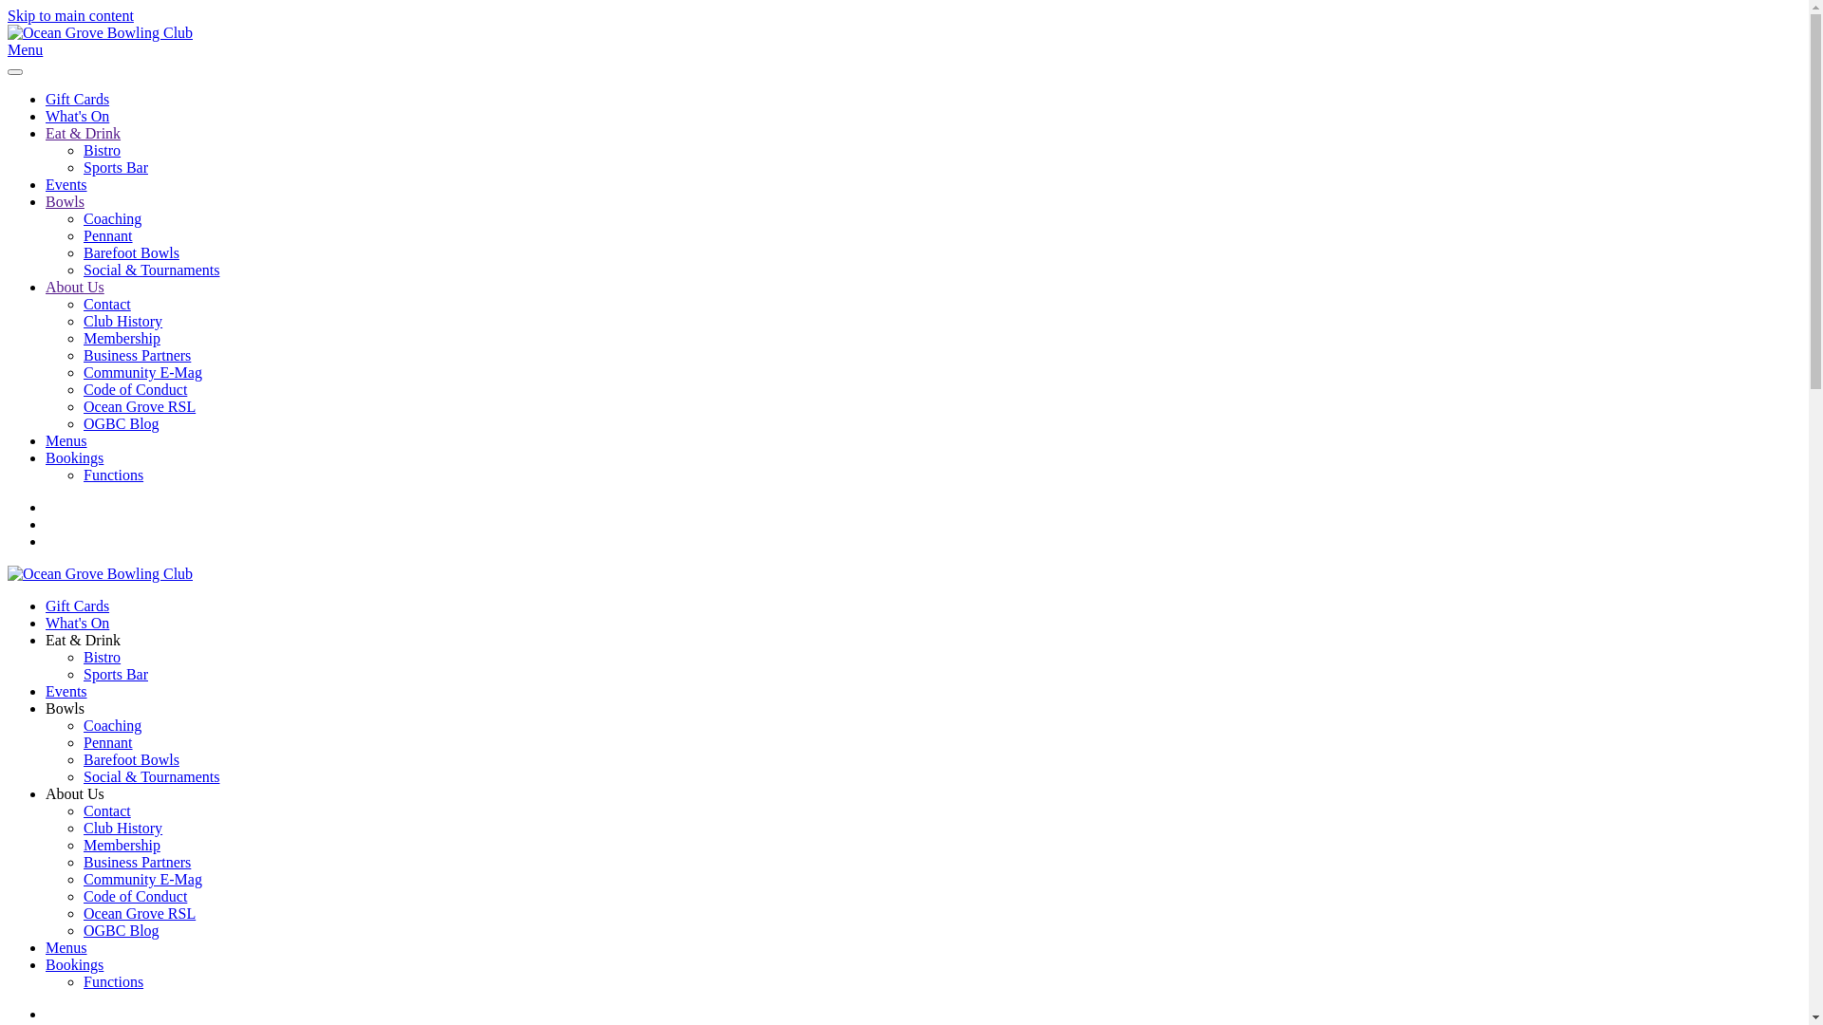 The height and width of the screenshot is (1025, 1823). Describe the element at coordinates (122, 338) in the screenshot. I see `Membership` at that location.